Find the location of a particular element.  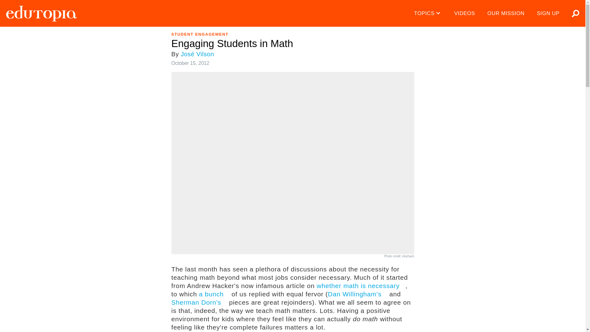

Sherman Dorn's is located at coordinates (199, 302).